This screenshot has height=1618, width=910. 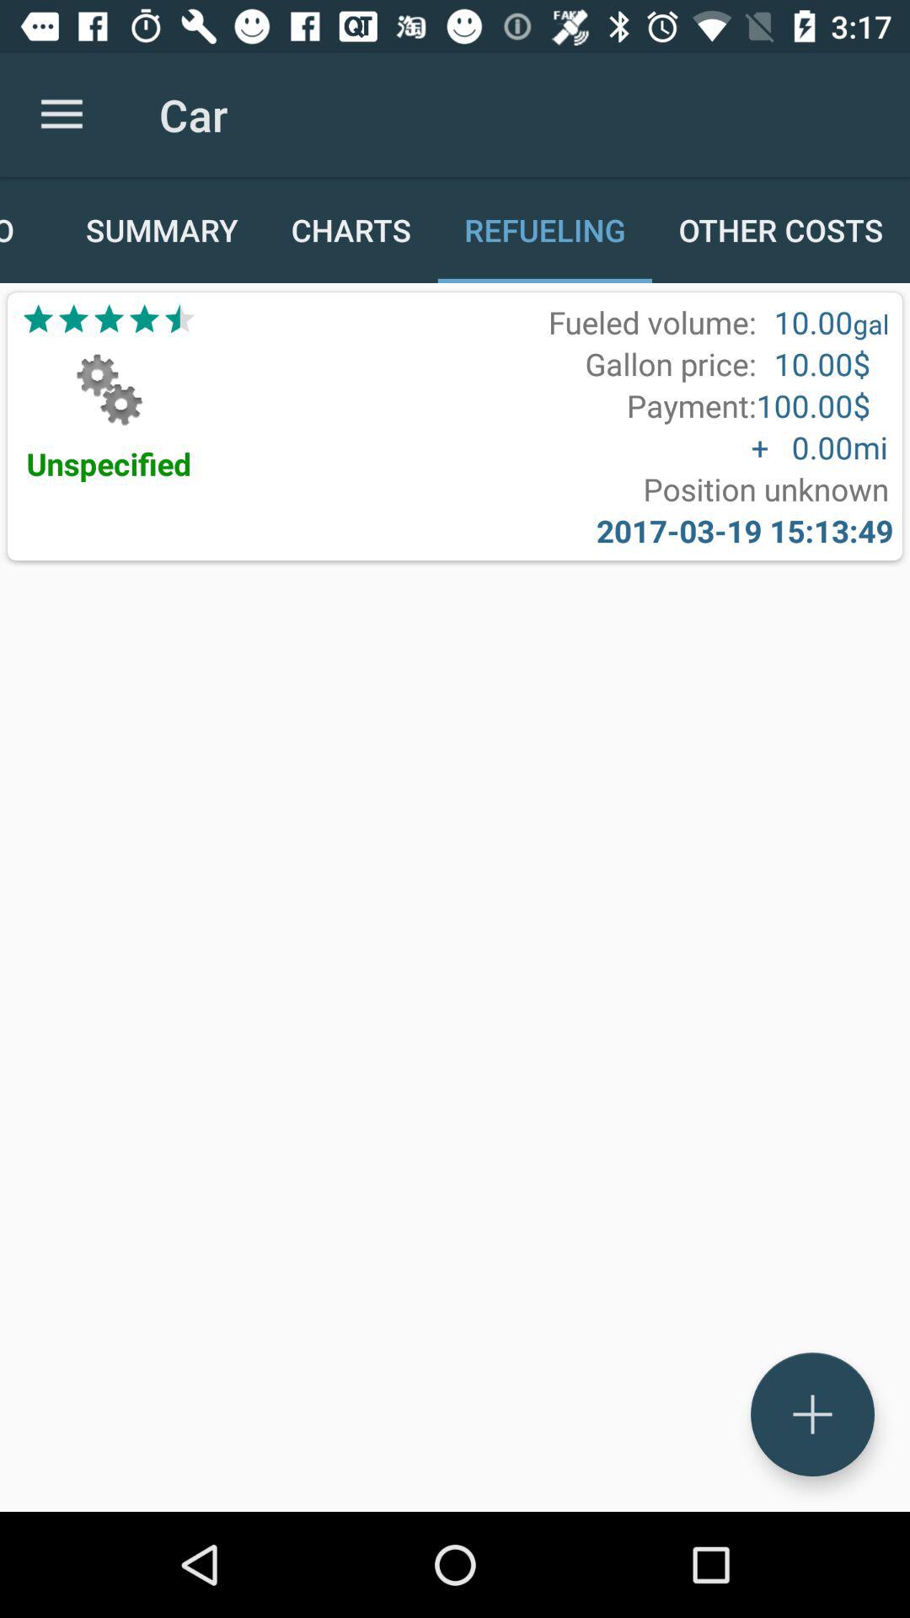 I want to click on press item to the left of the car icon, so click(x=62, y=115).